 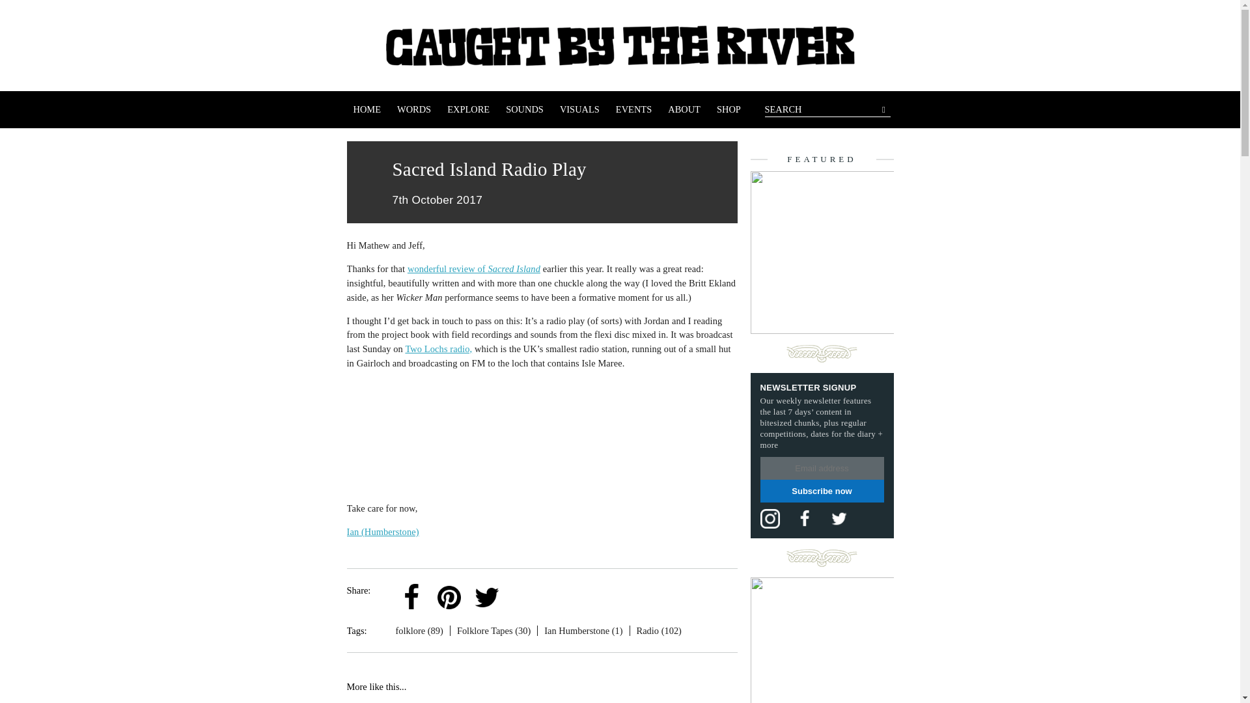 I want to click on Linkedin, so click(x=524, y=587).